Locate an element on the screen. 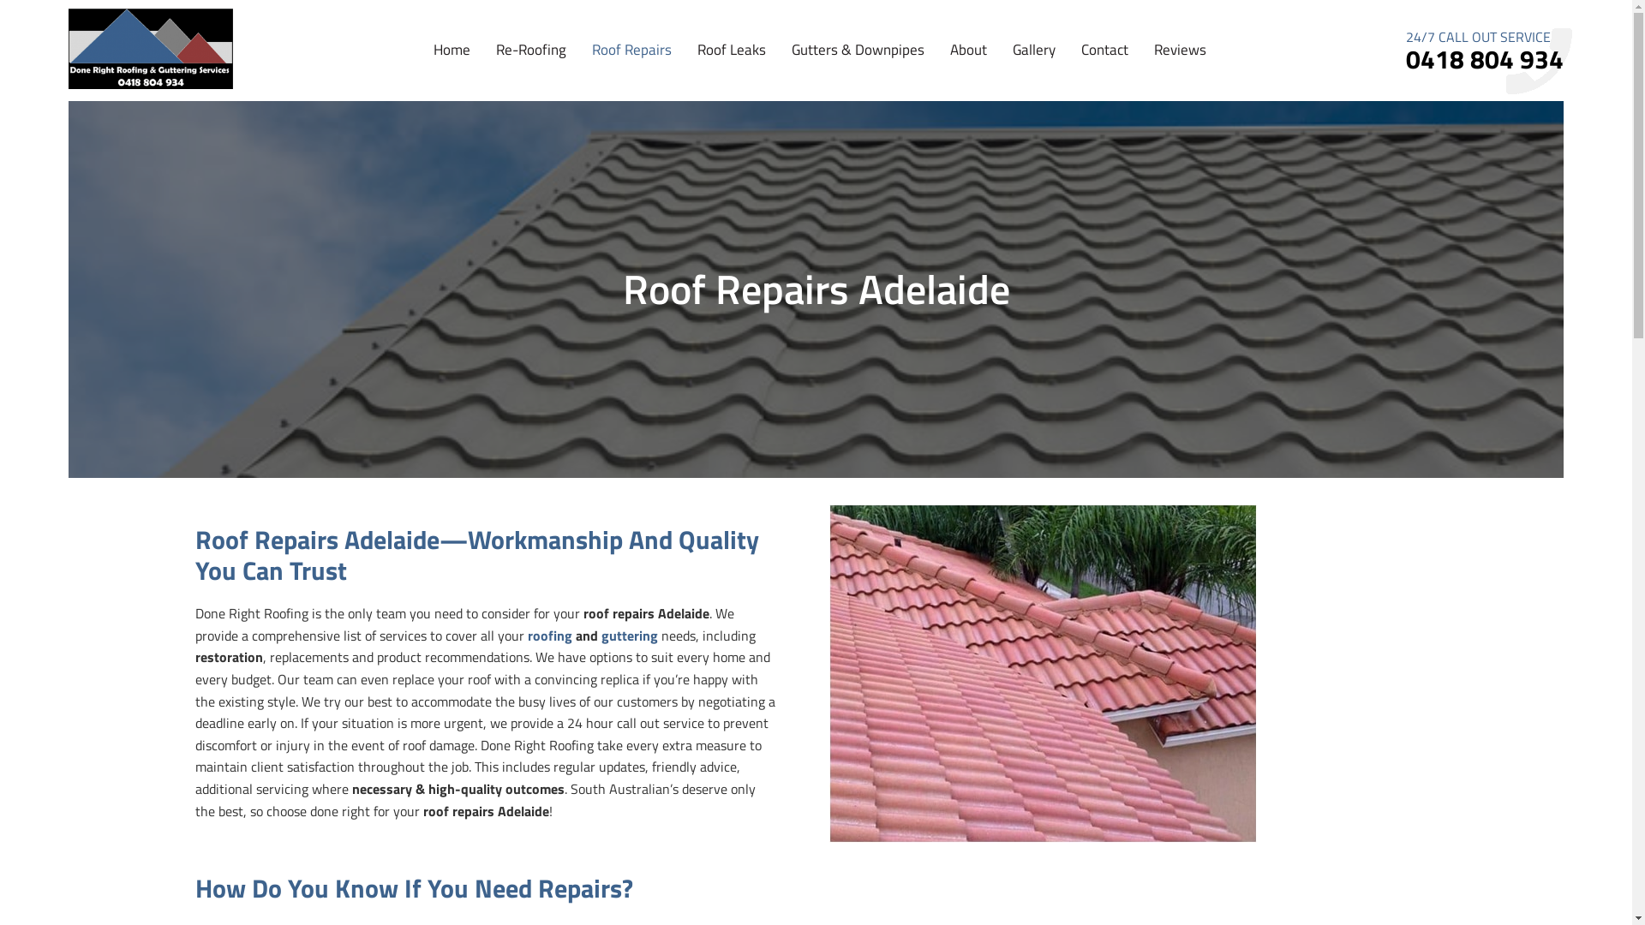 The width and height of the screenshot is (1645, 925). Contact is located at coordinates (1105, 70).